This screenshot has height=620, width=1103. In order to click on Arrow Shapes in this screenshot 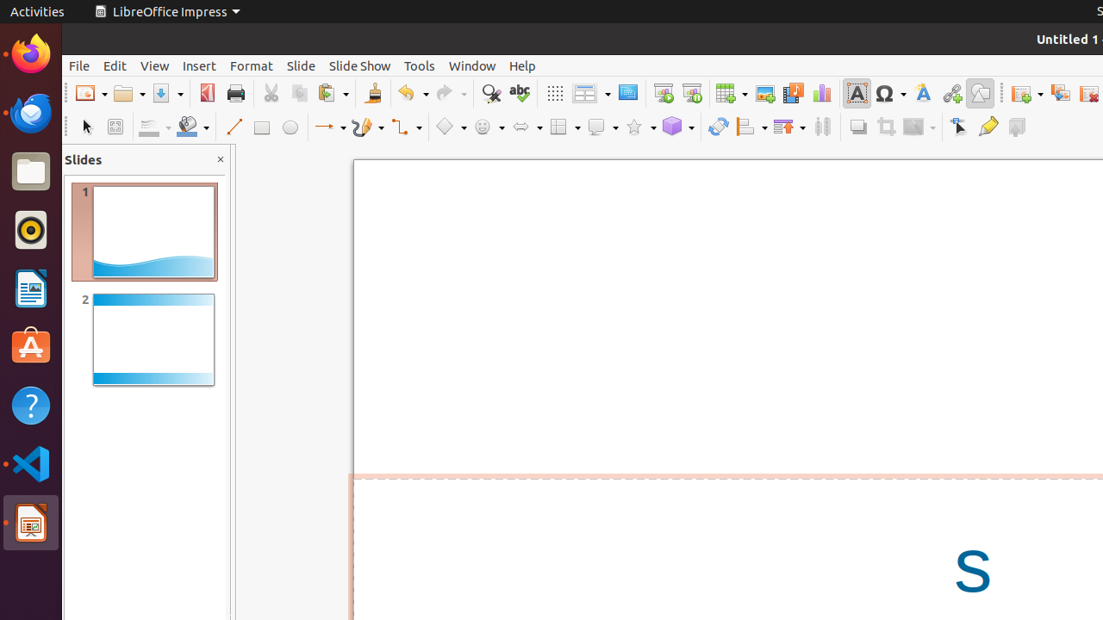, I will do `click(527, 127)`.